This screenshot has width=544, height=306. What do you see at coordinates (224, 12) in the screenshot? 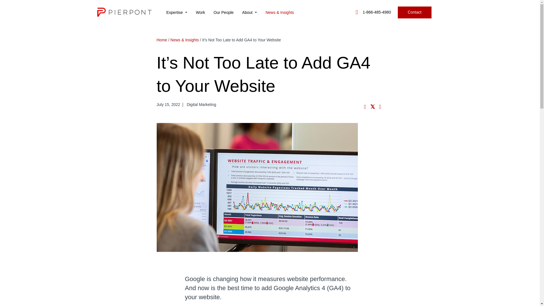
I see `Our People` at bounding box center [224, 12].